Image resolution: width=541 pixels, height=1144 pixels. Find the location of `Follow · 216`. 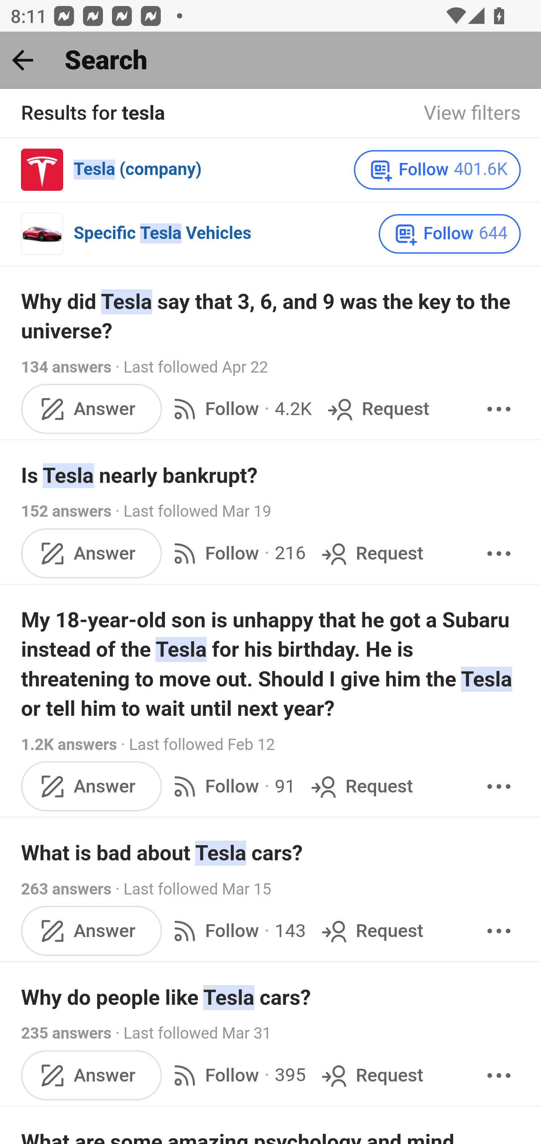

Follow · 216 is located at coordinates (237, 554).